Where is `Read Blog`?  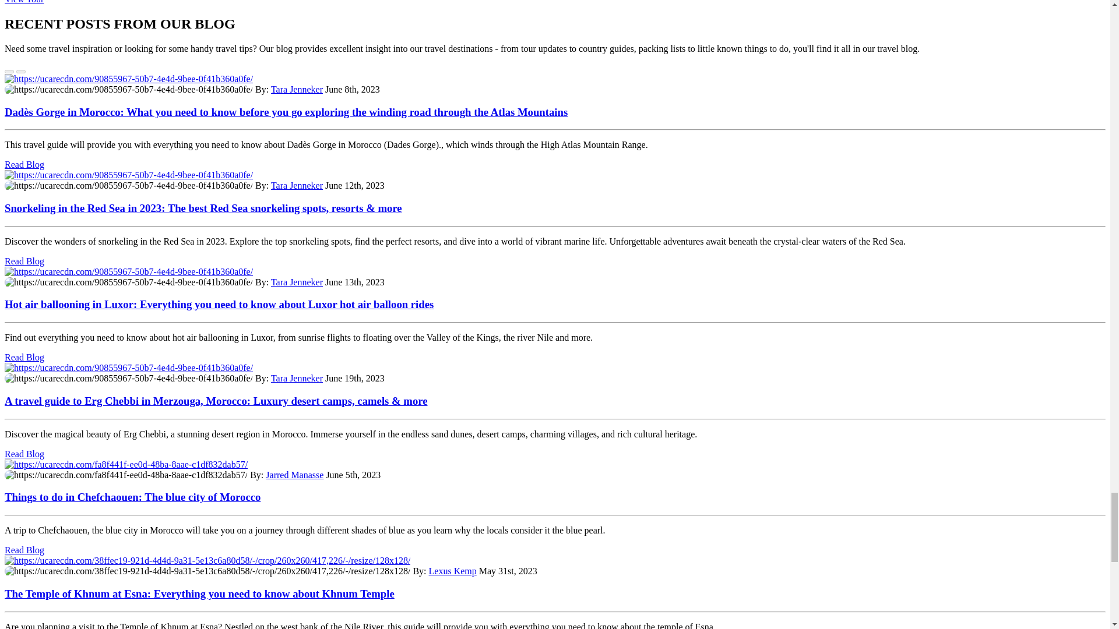
Read Blog is located at coordinates (24, 550).